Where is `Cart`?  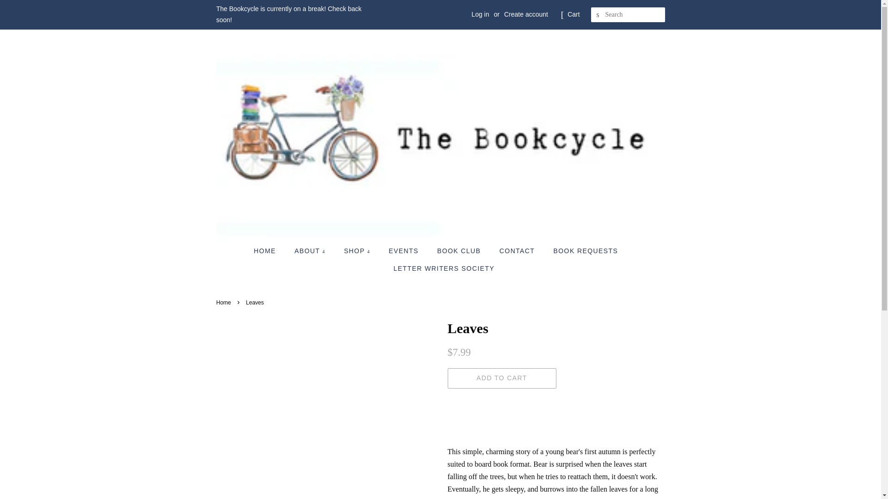 Cart is located at coordinates (573, 15).